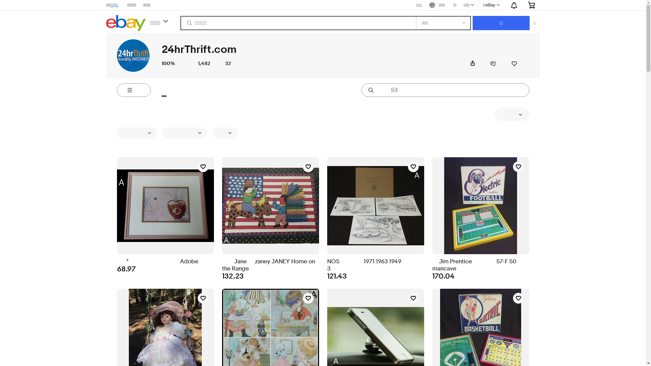 This screenshot has height=366, width=651. Describe the element at coordinates (133, 56) in the screenshot. I see `24hrThrift.com` at that location.